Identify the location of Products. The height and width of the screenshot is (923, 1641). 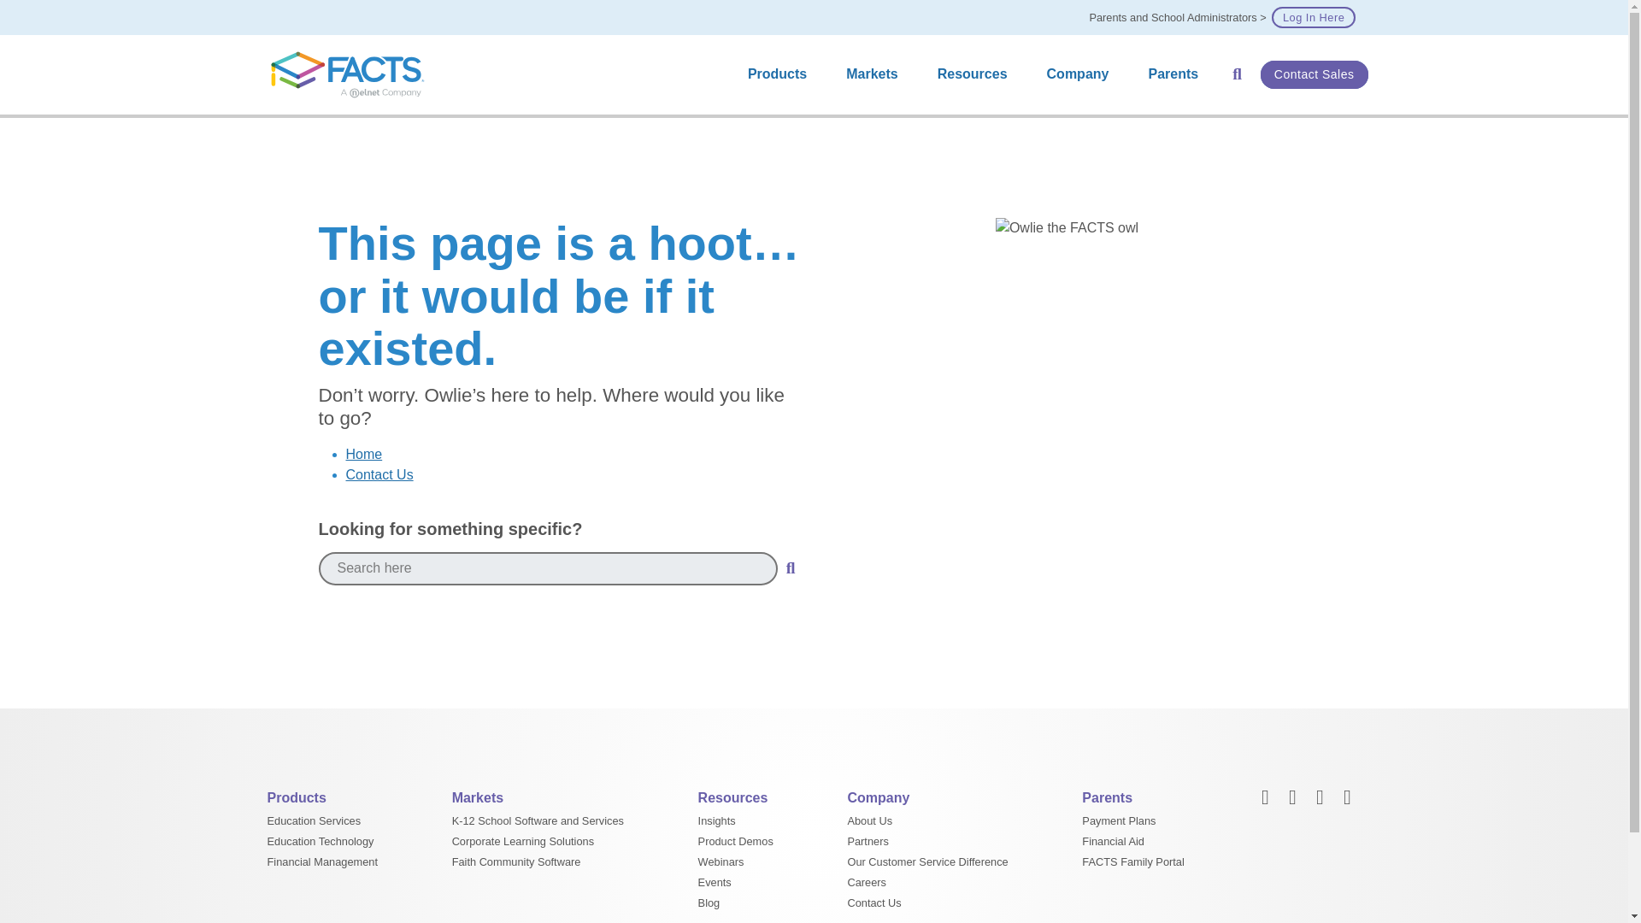
(781, 74).